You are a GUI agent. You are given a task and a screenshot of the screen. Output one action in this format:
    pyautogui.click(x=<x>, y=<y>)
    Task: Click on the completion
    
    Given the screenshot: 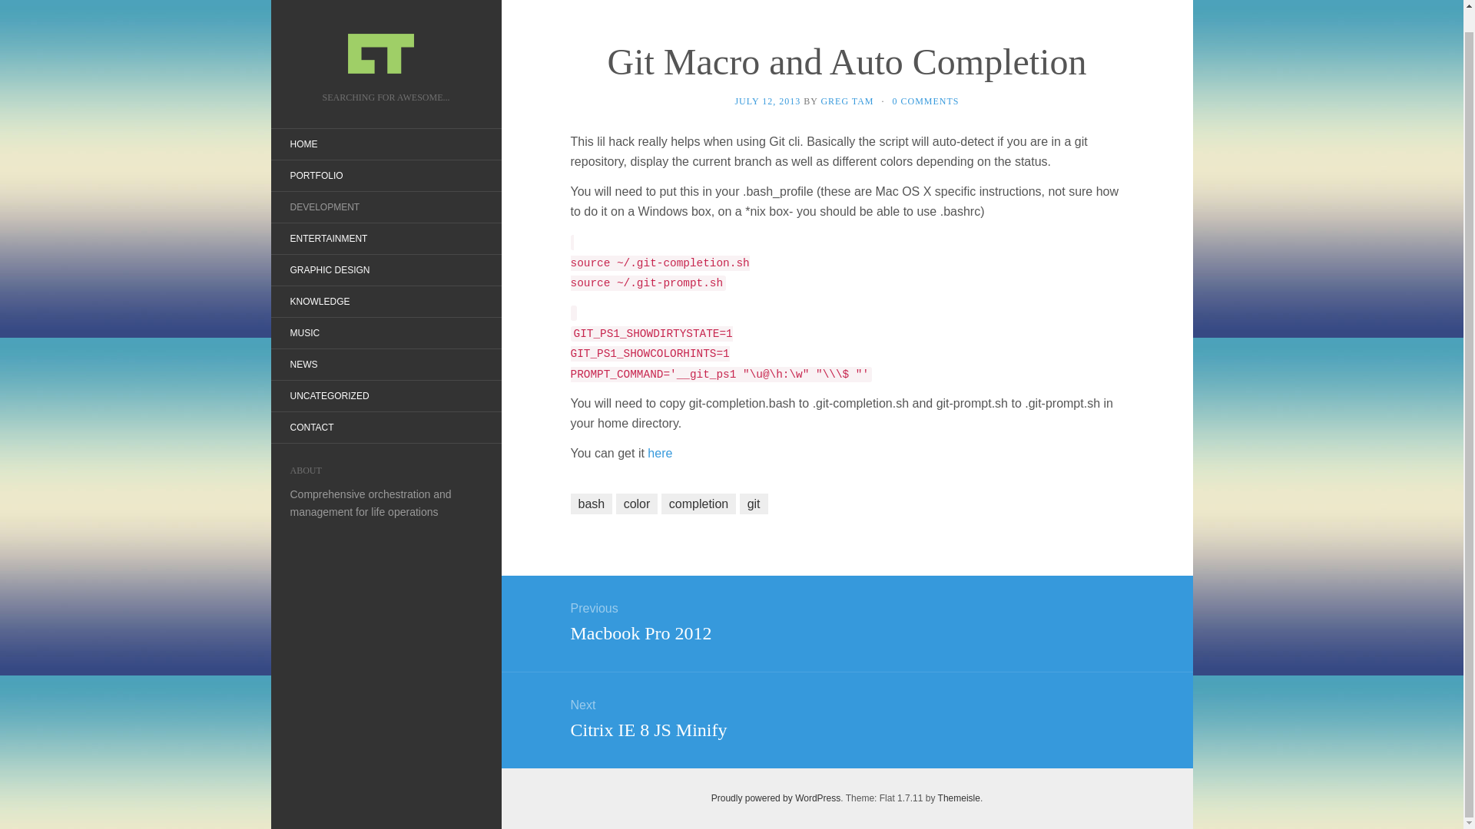 What is the action you would take?
    pyautogui.click(x=659, y=453)
    